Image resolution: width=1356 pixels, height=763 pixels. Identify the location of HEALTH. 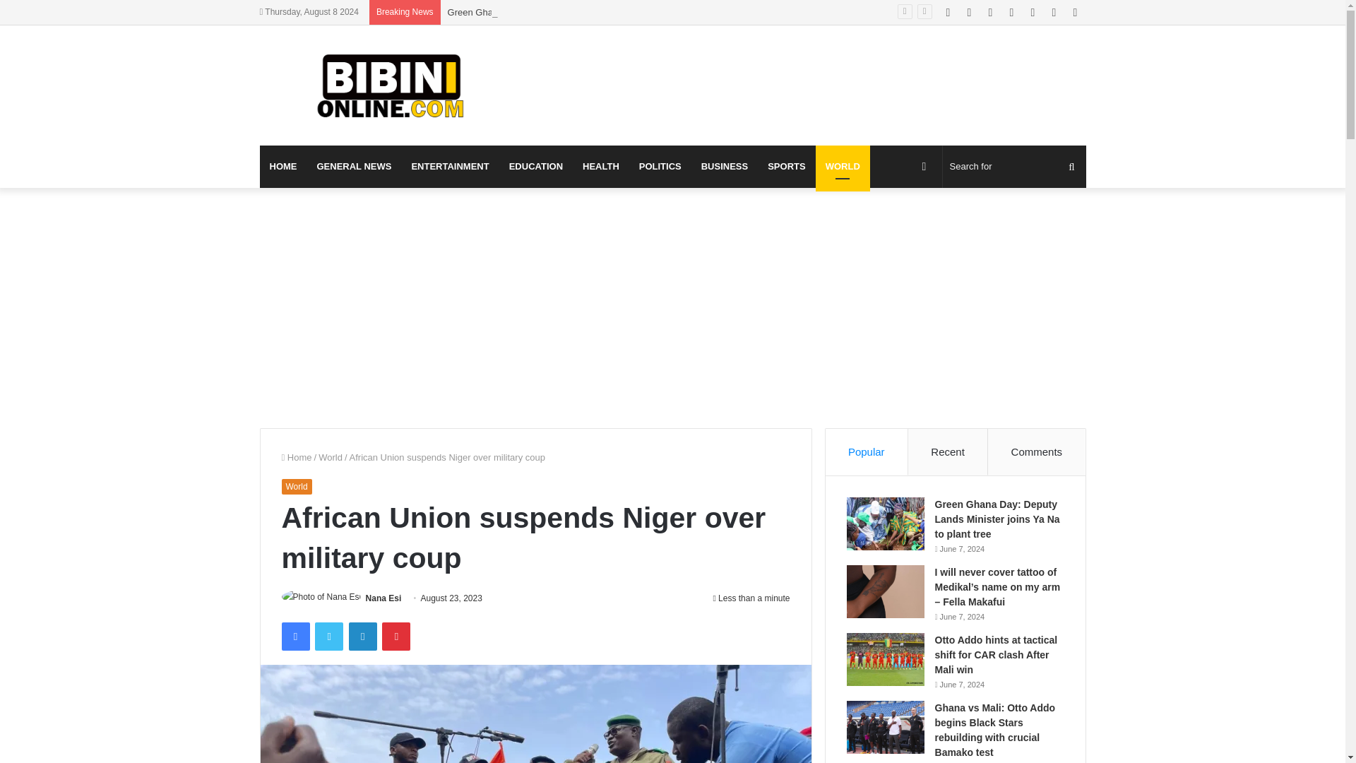
(600, 167).